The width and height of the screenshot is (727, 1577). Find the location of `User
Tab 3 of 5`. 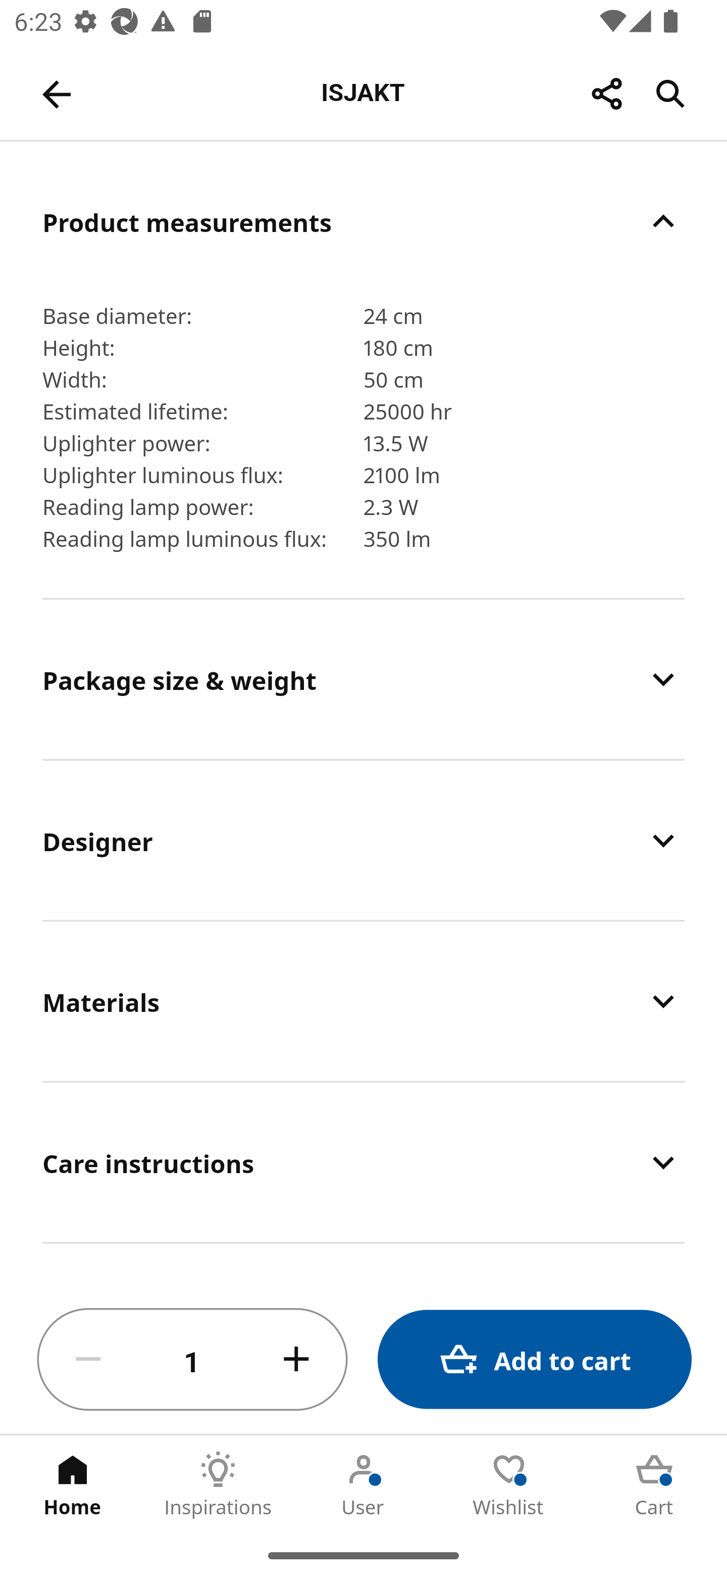

User
Tab 3 of 5 is located at coordinates (363, 1485).